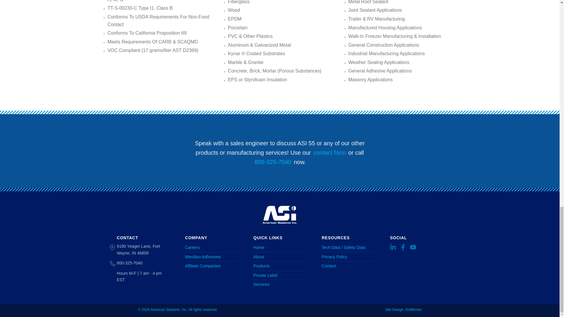 The height and width of the screenshot is (317, 564). I want to click on 800-325-7040, so click(130, 263).